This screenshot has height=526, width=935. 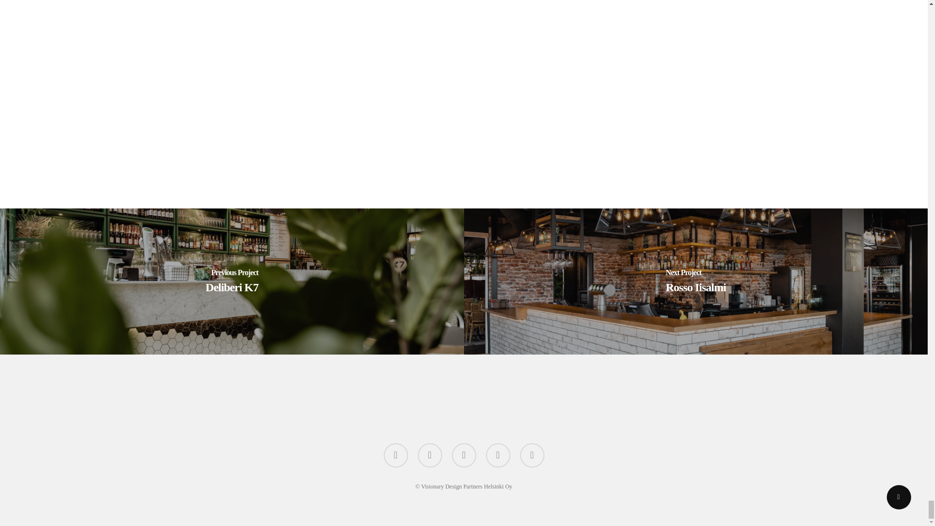 I want to click on facebook, so click(x=430, y=455).